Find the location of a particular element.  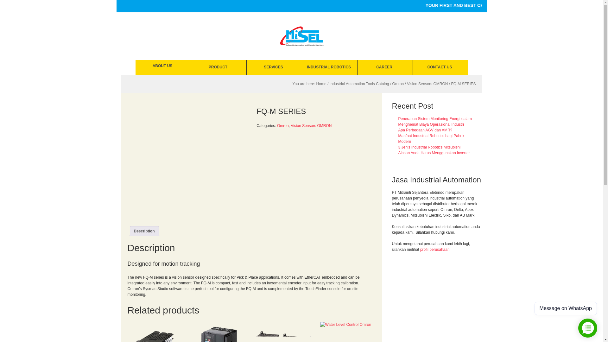

PRODUCT is located at coordinates (218, 67).